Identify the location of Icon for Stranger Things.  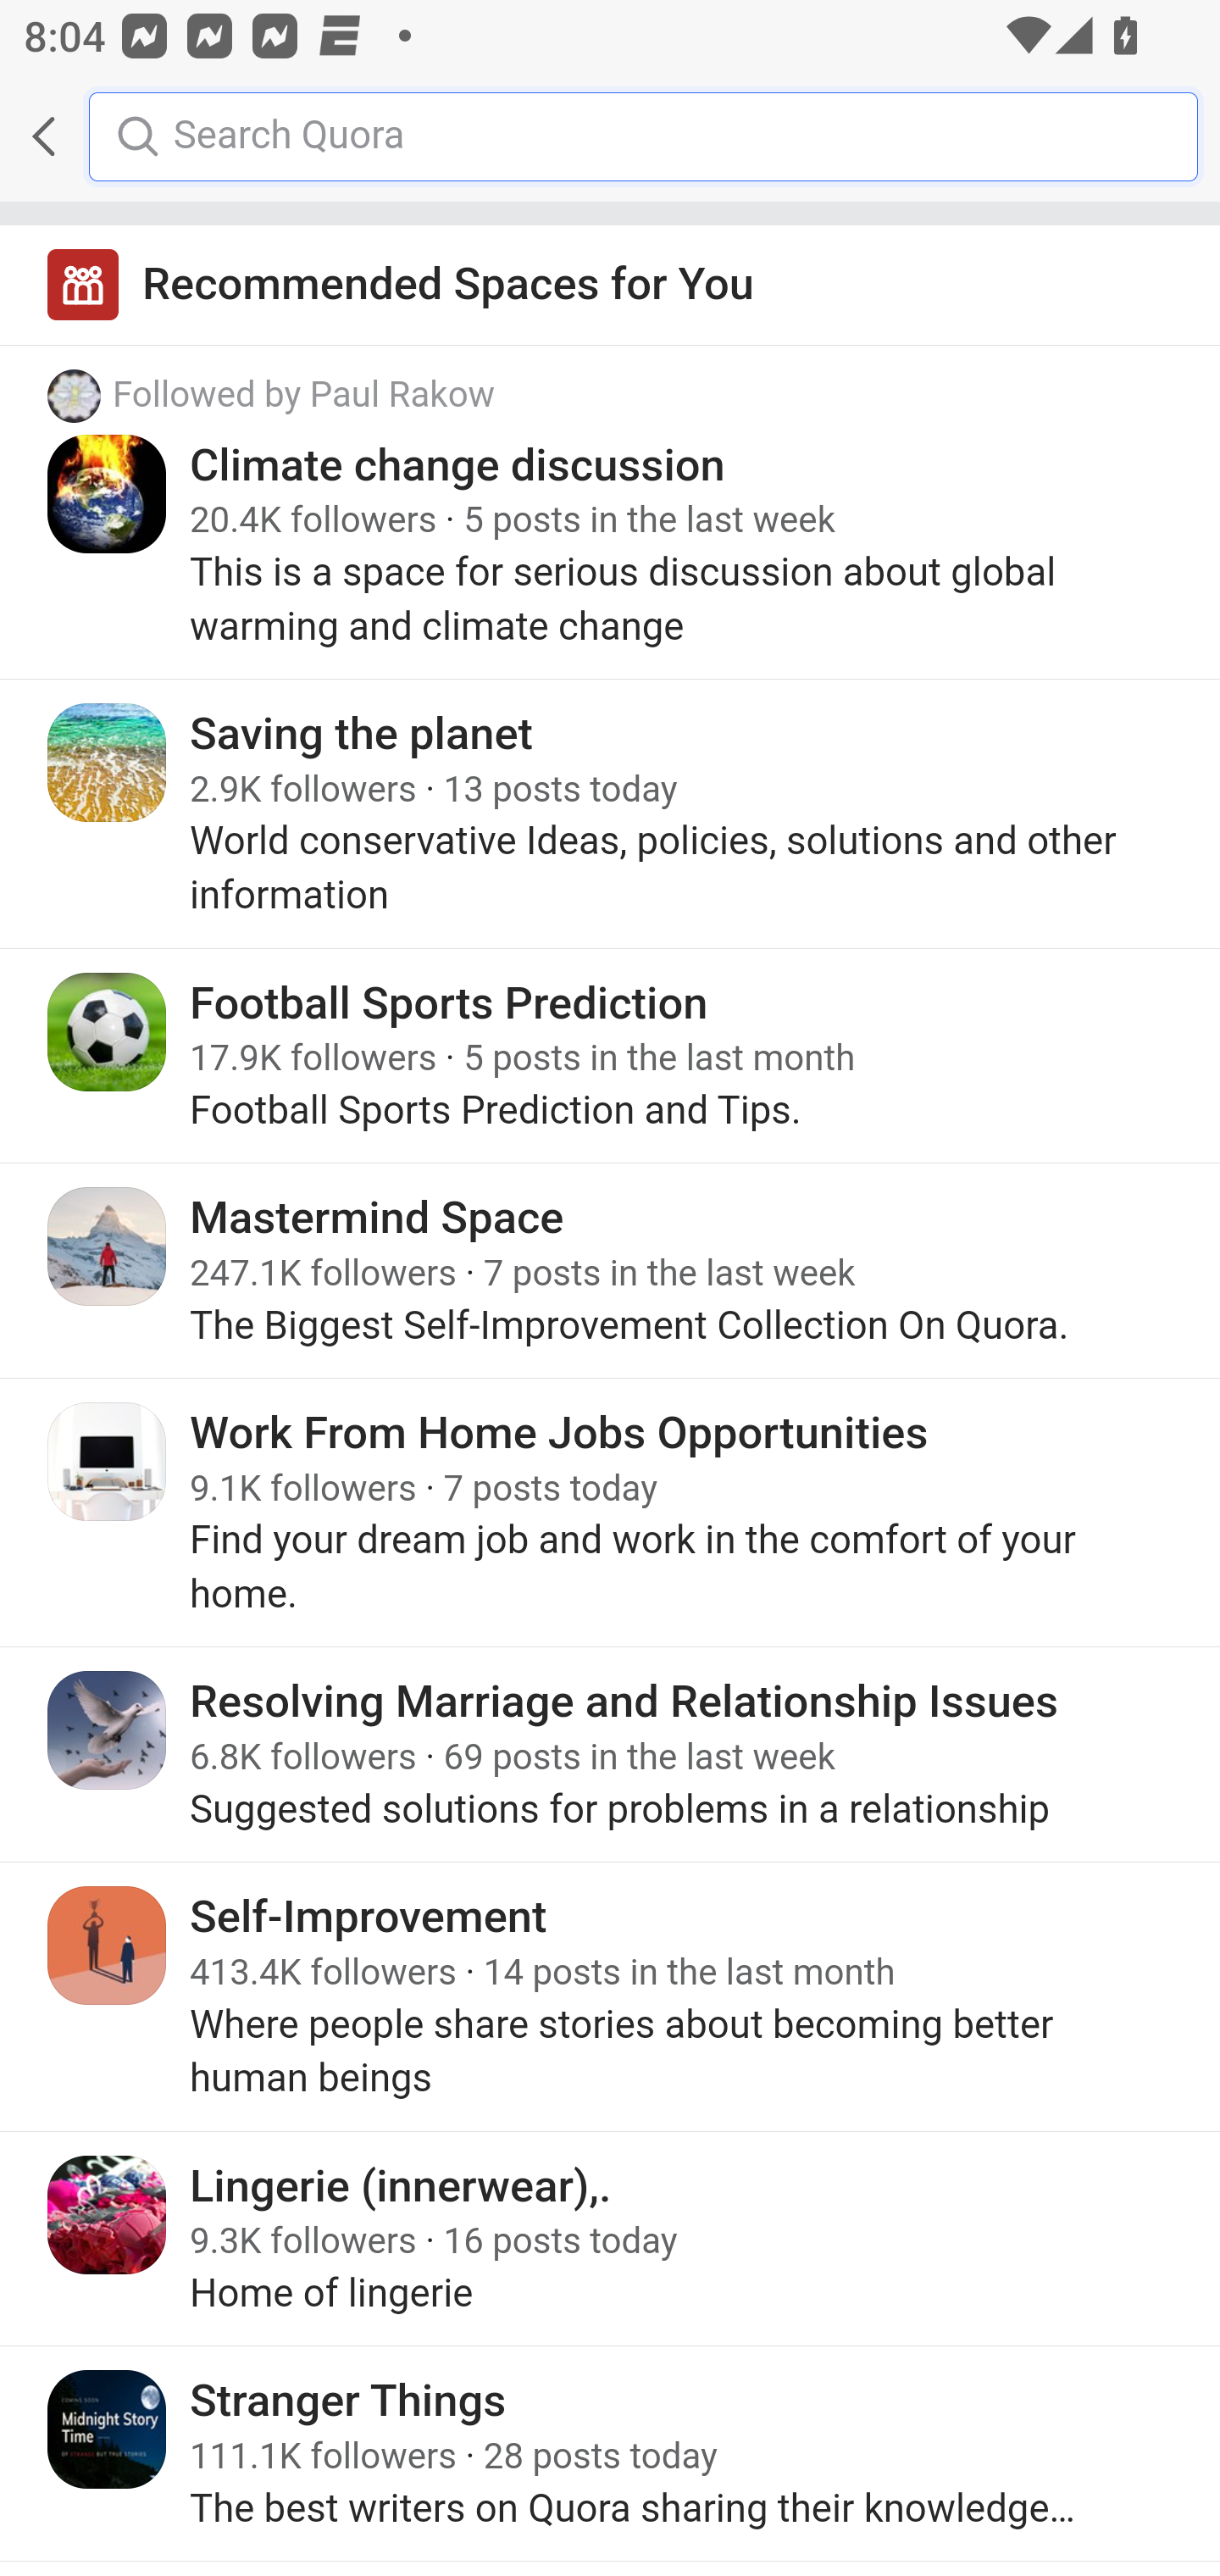
(108, 2430).